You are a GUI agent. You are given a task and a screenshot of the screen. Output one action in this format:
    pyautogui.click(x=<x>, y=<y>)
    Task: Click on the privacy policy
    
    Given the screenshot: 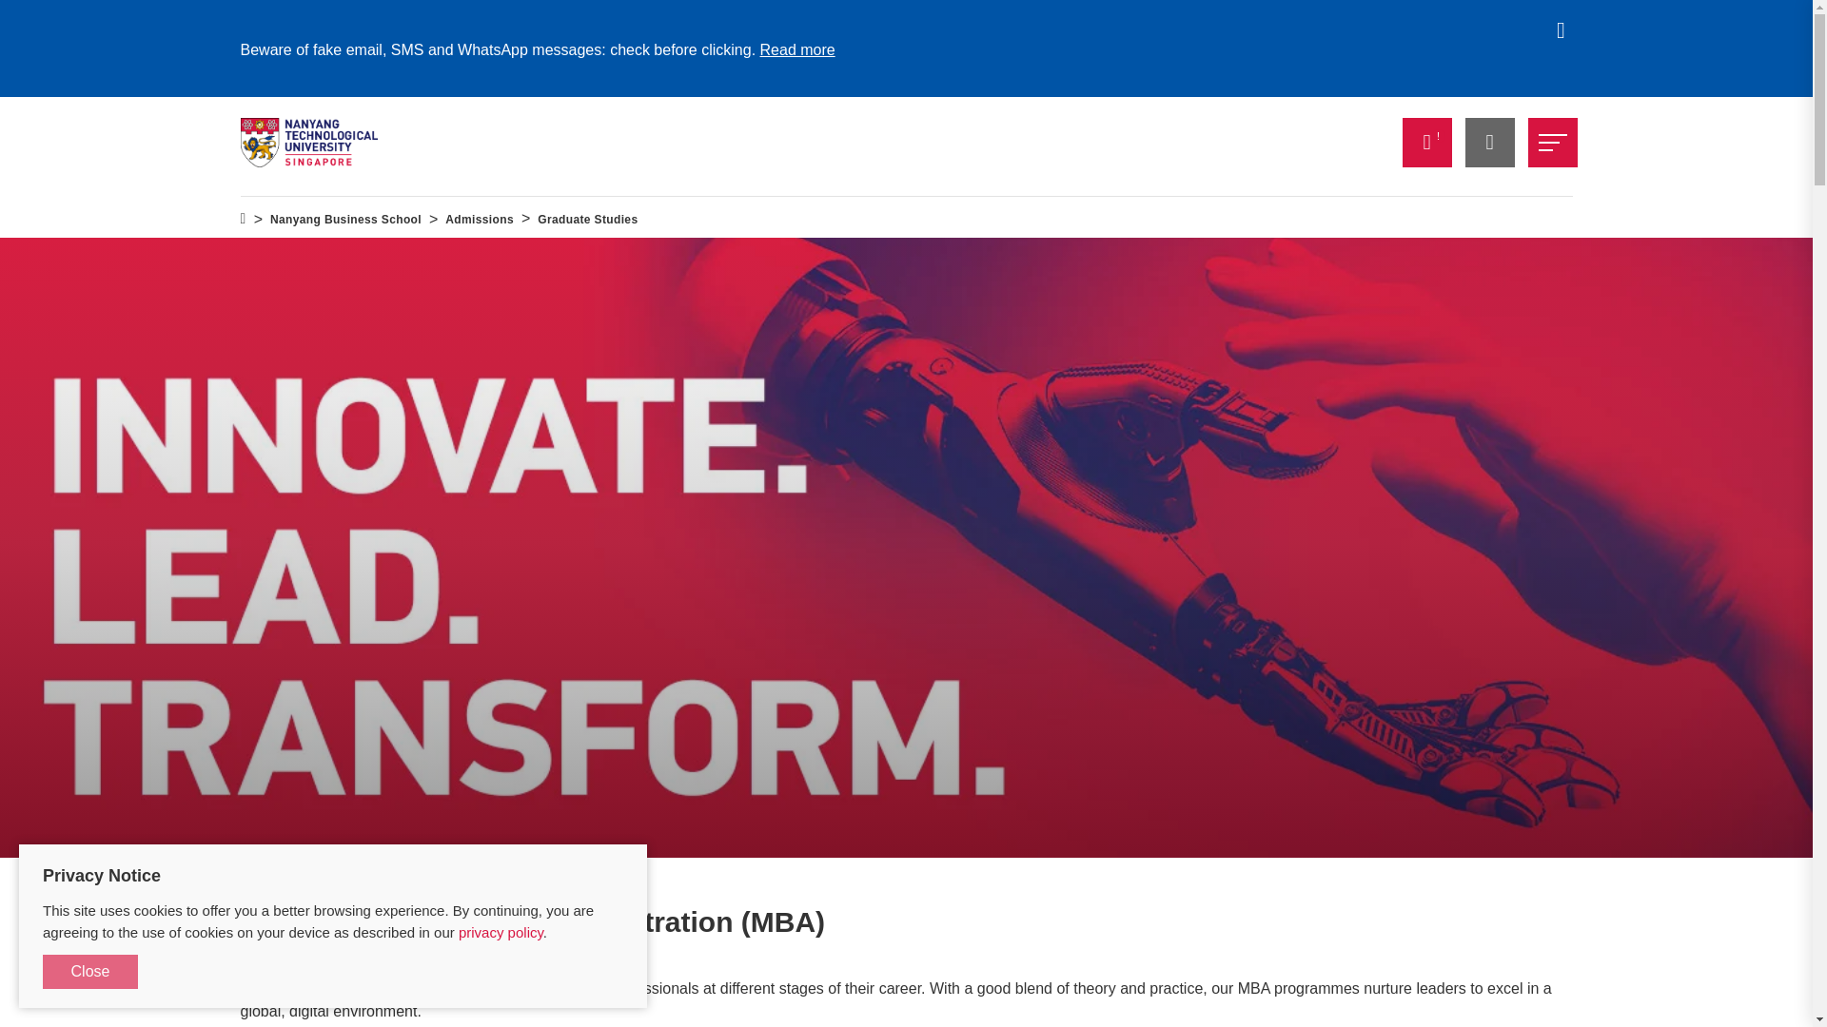 What is the action you would take?
    pyautogui.click(x=501, y=932)
    